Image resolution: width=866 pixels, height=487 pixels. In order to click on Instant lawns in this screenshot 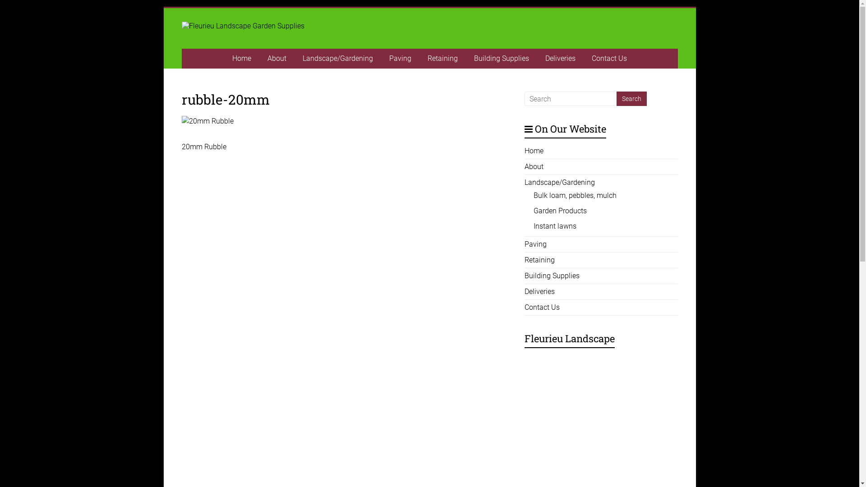, I will do `click(555, 226)`.